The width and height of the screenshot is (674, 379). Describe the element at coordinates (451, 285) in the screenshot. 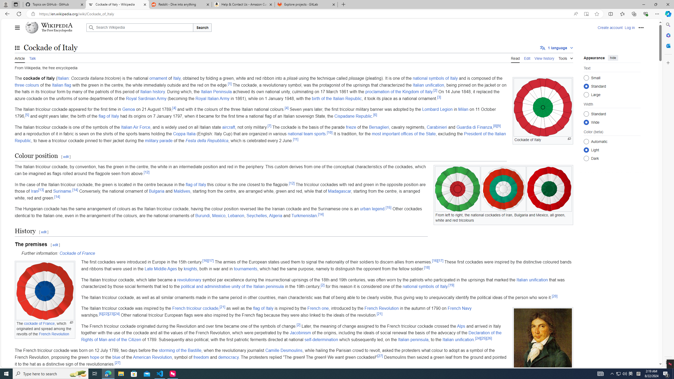

I see `[19]` at that location.